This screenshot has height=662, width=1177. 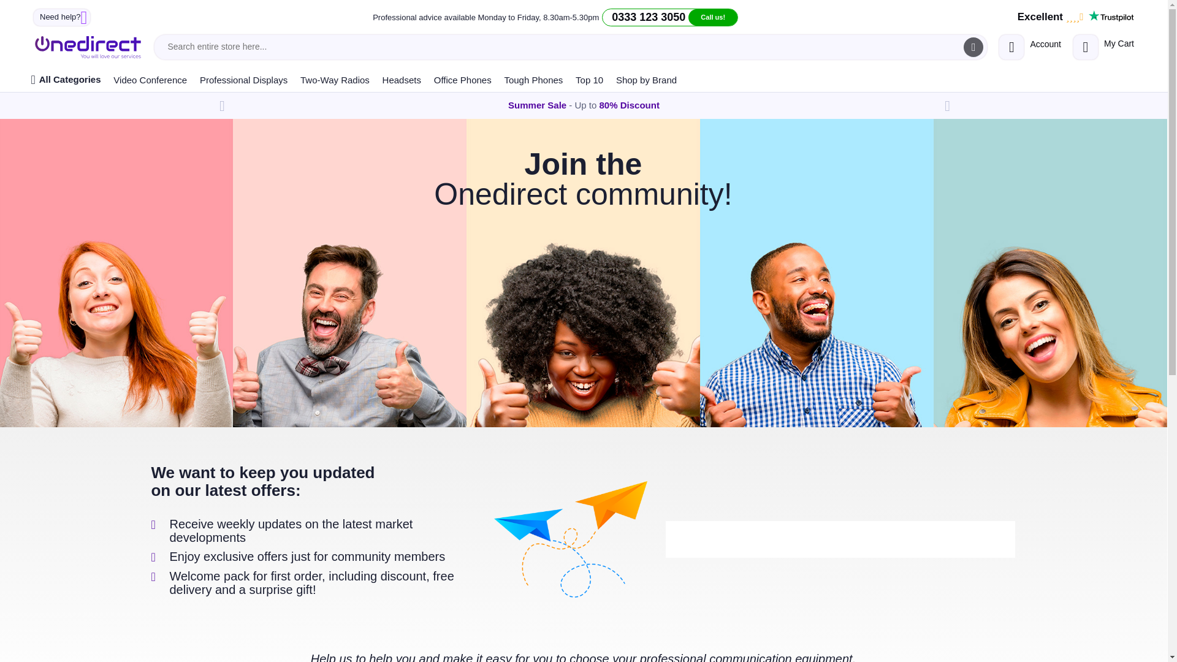 I want to click on Excellent, so click(x=669, y=17).